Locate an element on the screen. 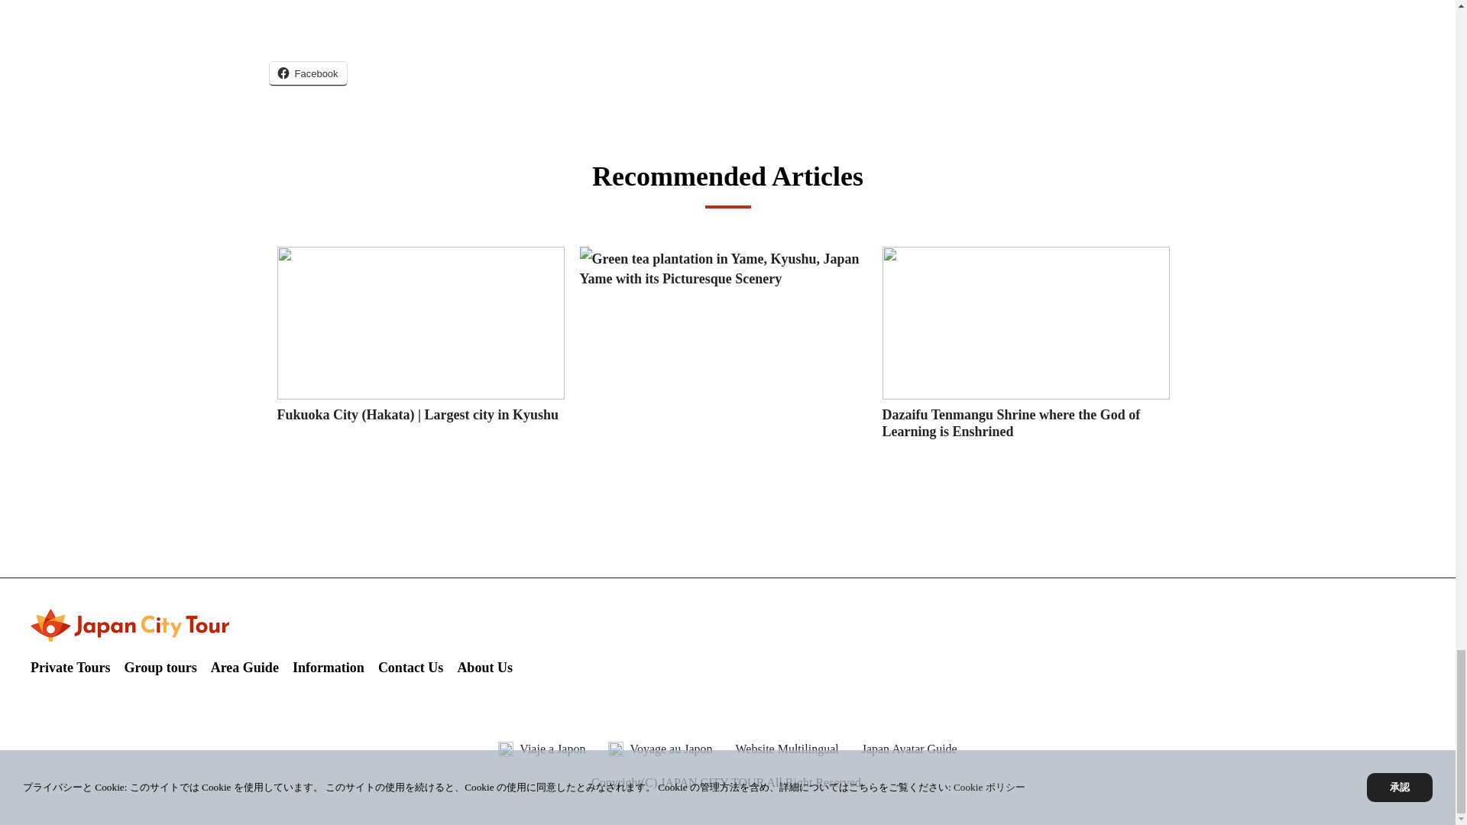  Area Guide is located at coordinates (244, 667).